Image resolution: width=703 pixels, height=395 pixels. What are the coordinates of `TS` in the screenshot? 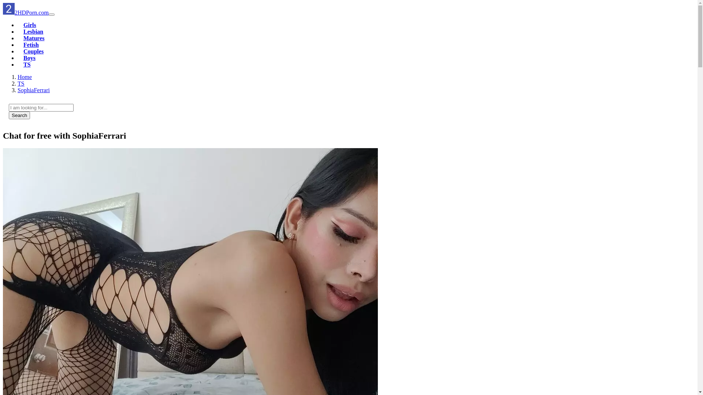 It's located at (21, 83).